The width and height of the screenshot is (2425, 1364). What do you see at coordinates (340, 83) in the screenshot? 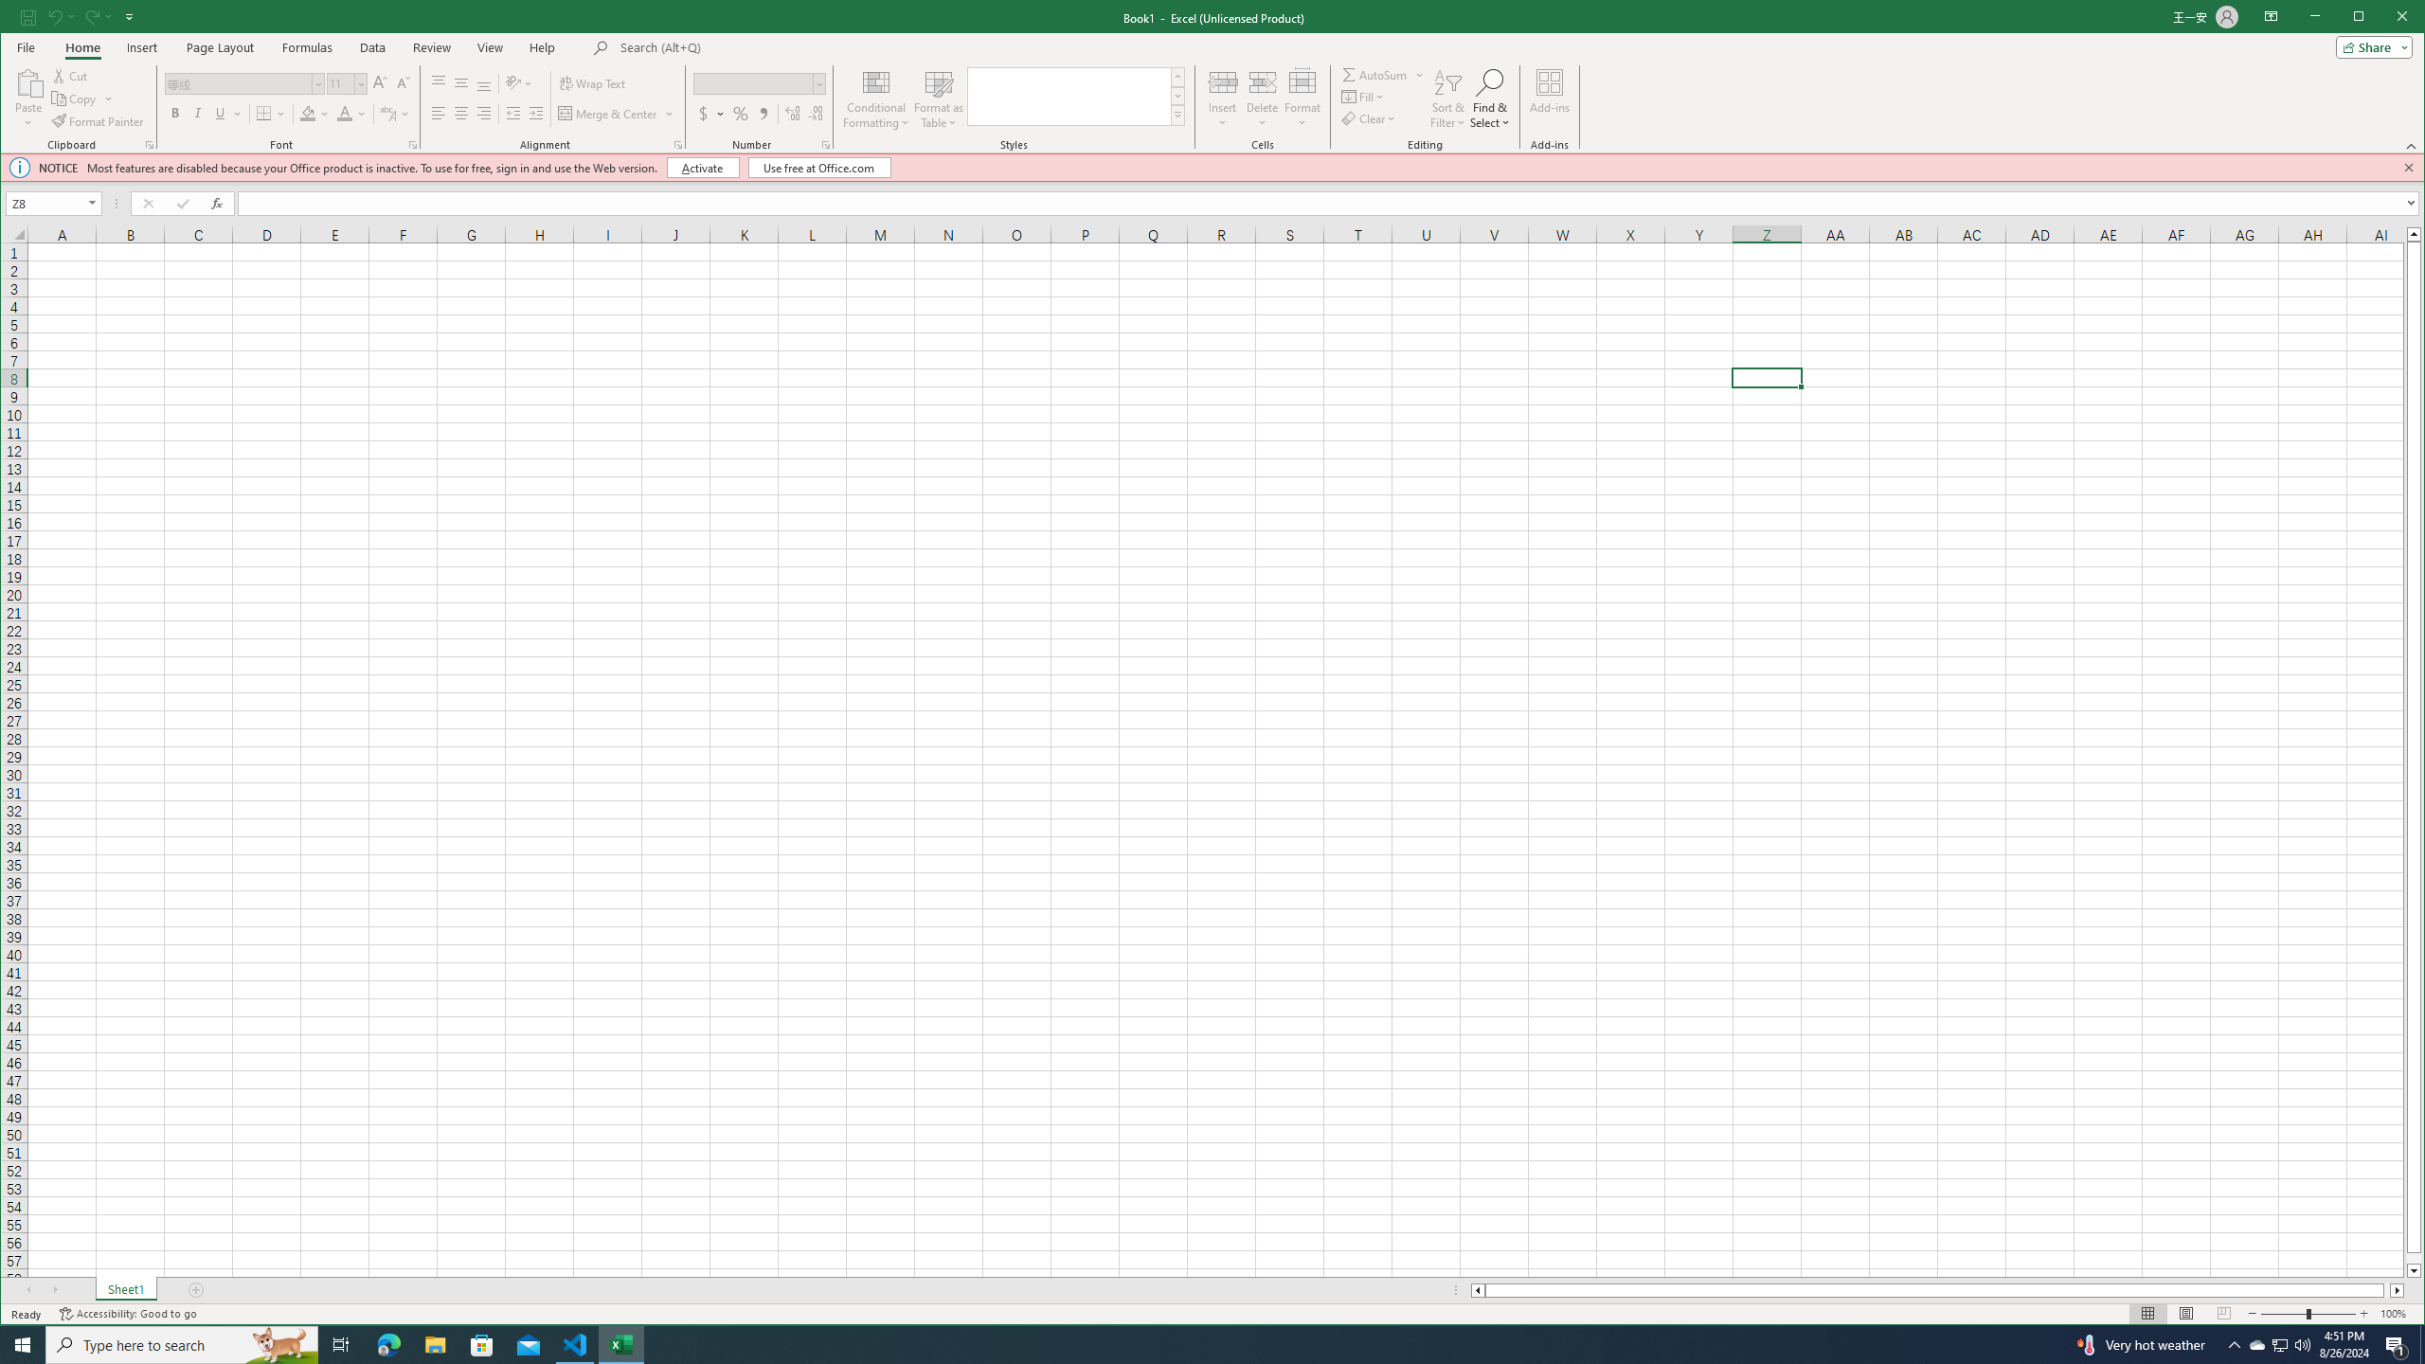
I see `Font Size` at bounding box center [340, 83].